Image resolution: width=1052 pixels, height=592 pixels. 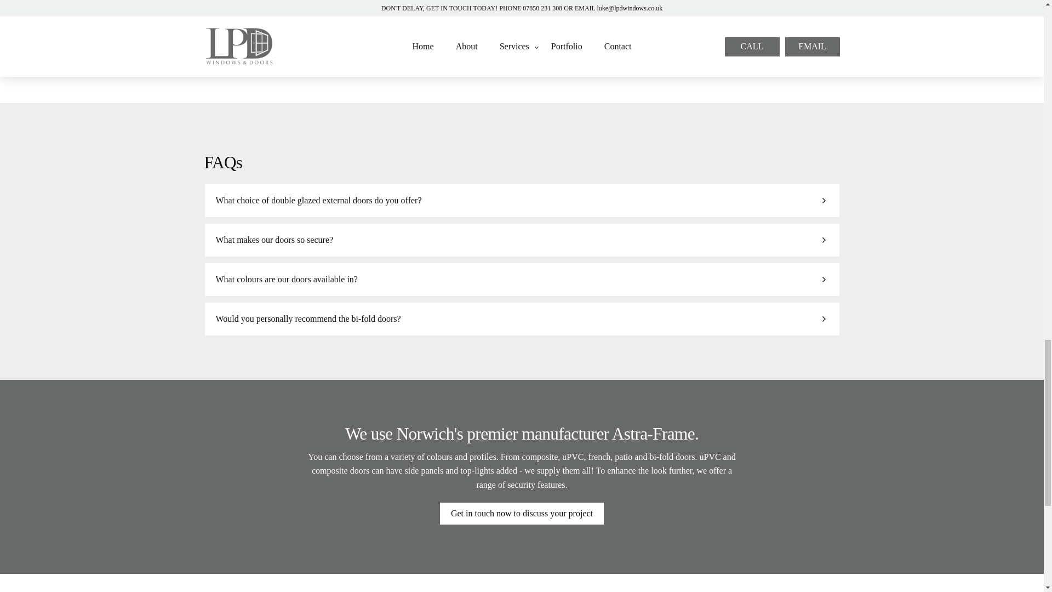 What do you see at coordinates (522, 240) in the screenshot?
I see `What makes our doors so secure?` at bounding box center [522, 240].